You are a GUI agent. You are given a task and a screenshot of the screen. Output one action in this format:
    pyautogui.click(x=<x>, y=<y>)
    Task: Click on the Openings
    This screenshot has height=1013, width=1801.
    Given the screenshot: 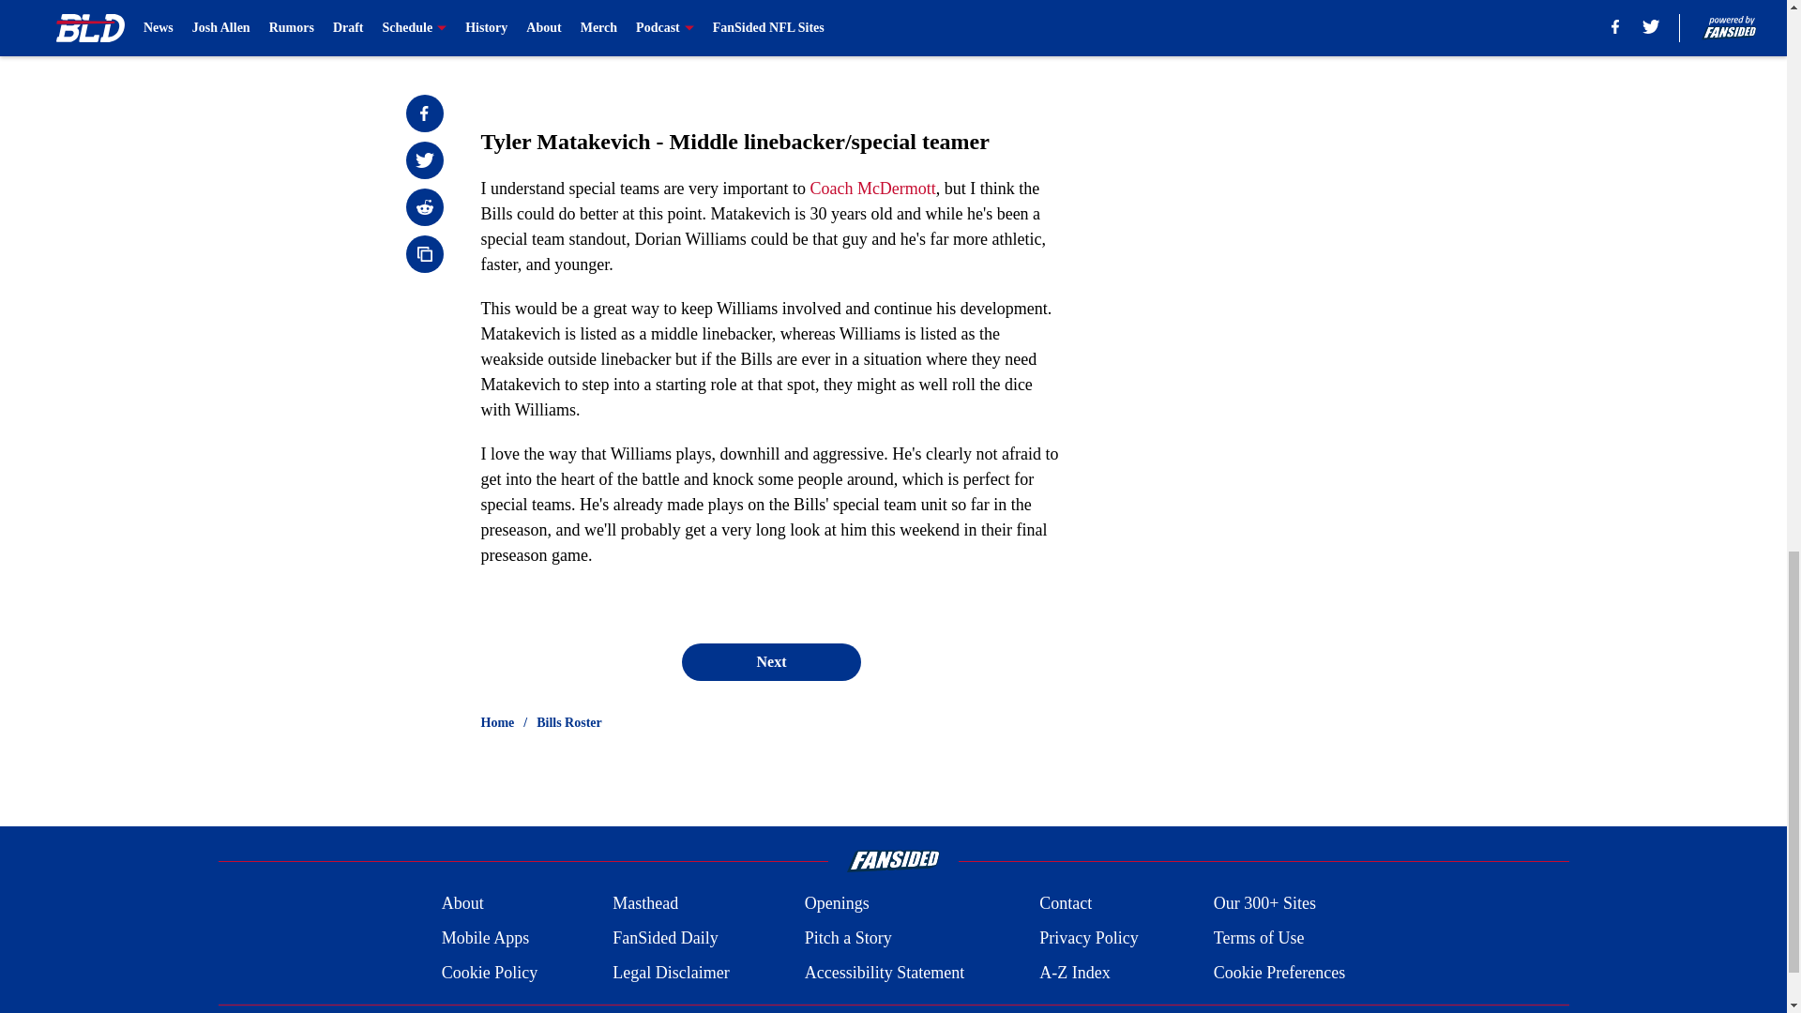 What is the action you would take?
    pyautogui.click(x=837, y=904)
    